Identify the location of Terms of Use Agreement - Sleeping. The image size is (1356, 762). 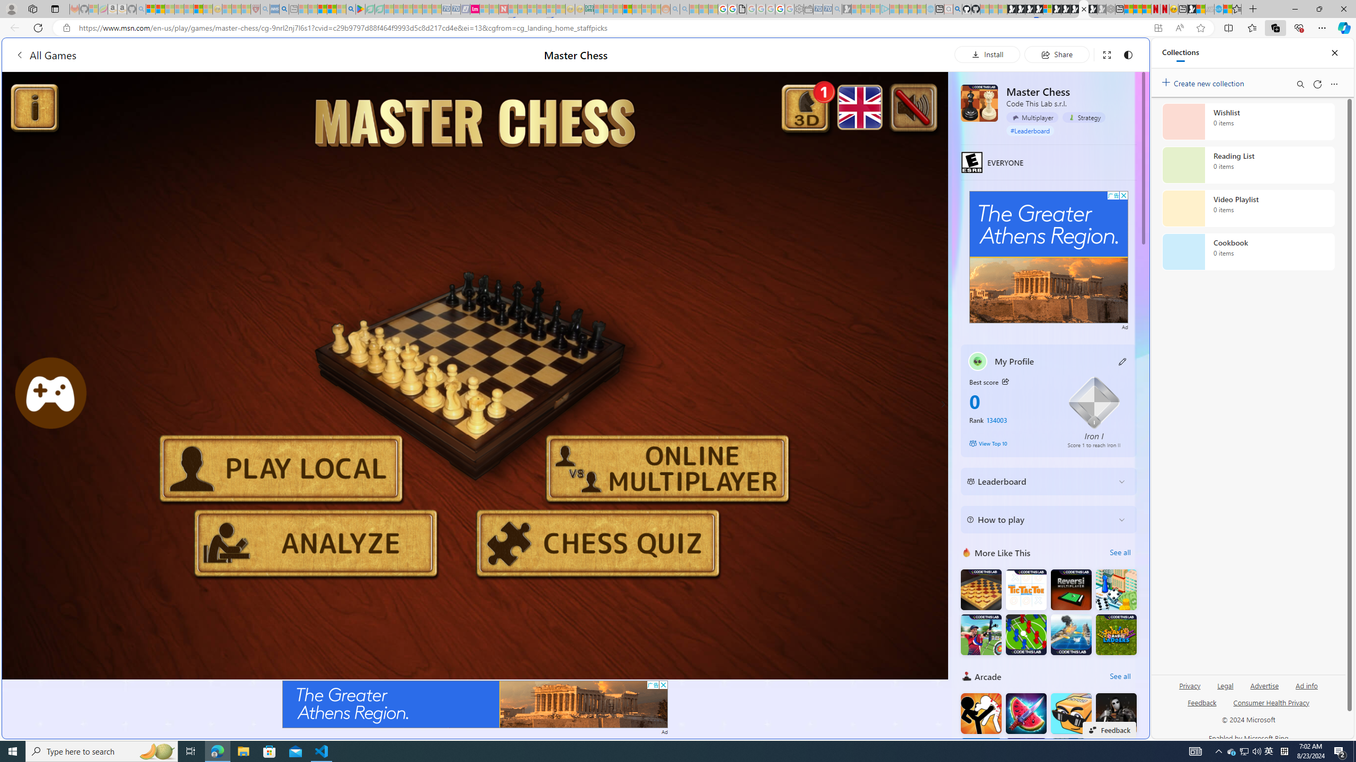
(370, 9).